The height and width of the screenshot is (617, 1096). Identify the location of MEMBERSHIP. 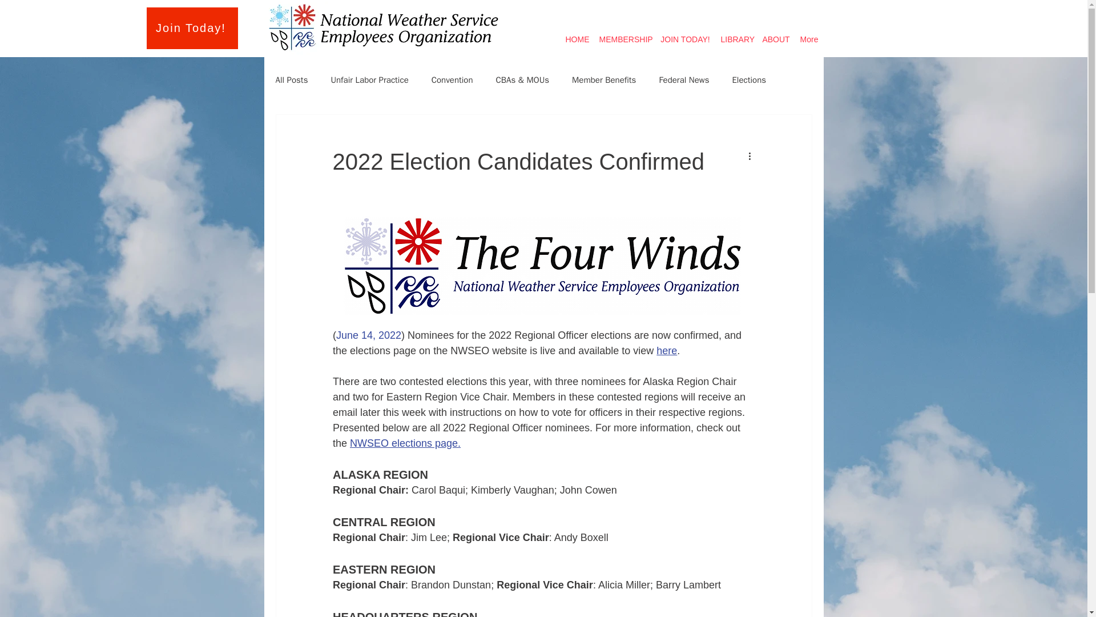
(624, 34).